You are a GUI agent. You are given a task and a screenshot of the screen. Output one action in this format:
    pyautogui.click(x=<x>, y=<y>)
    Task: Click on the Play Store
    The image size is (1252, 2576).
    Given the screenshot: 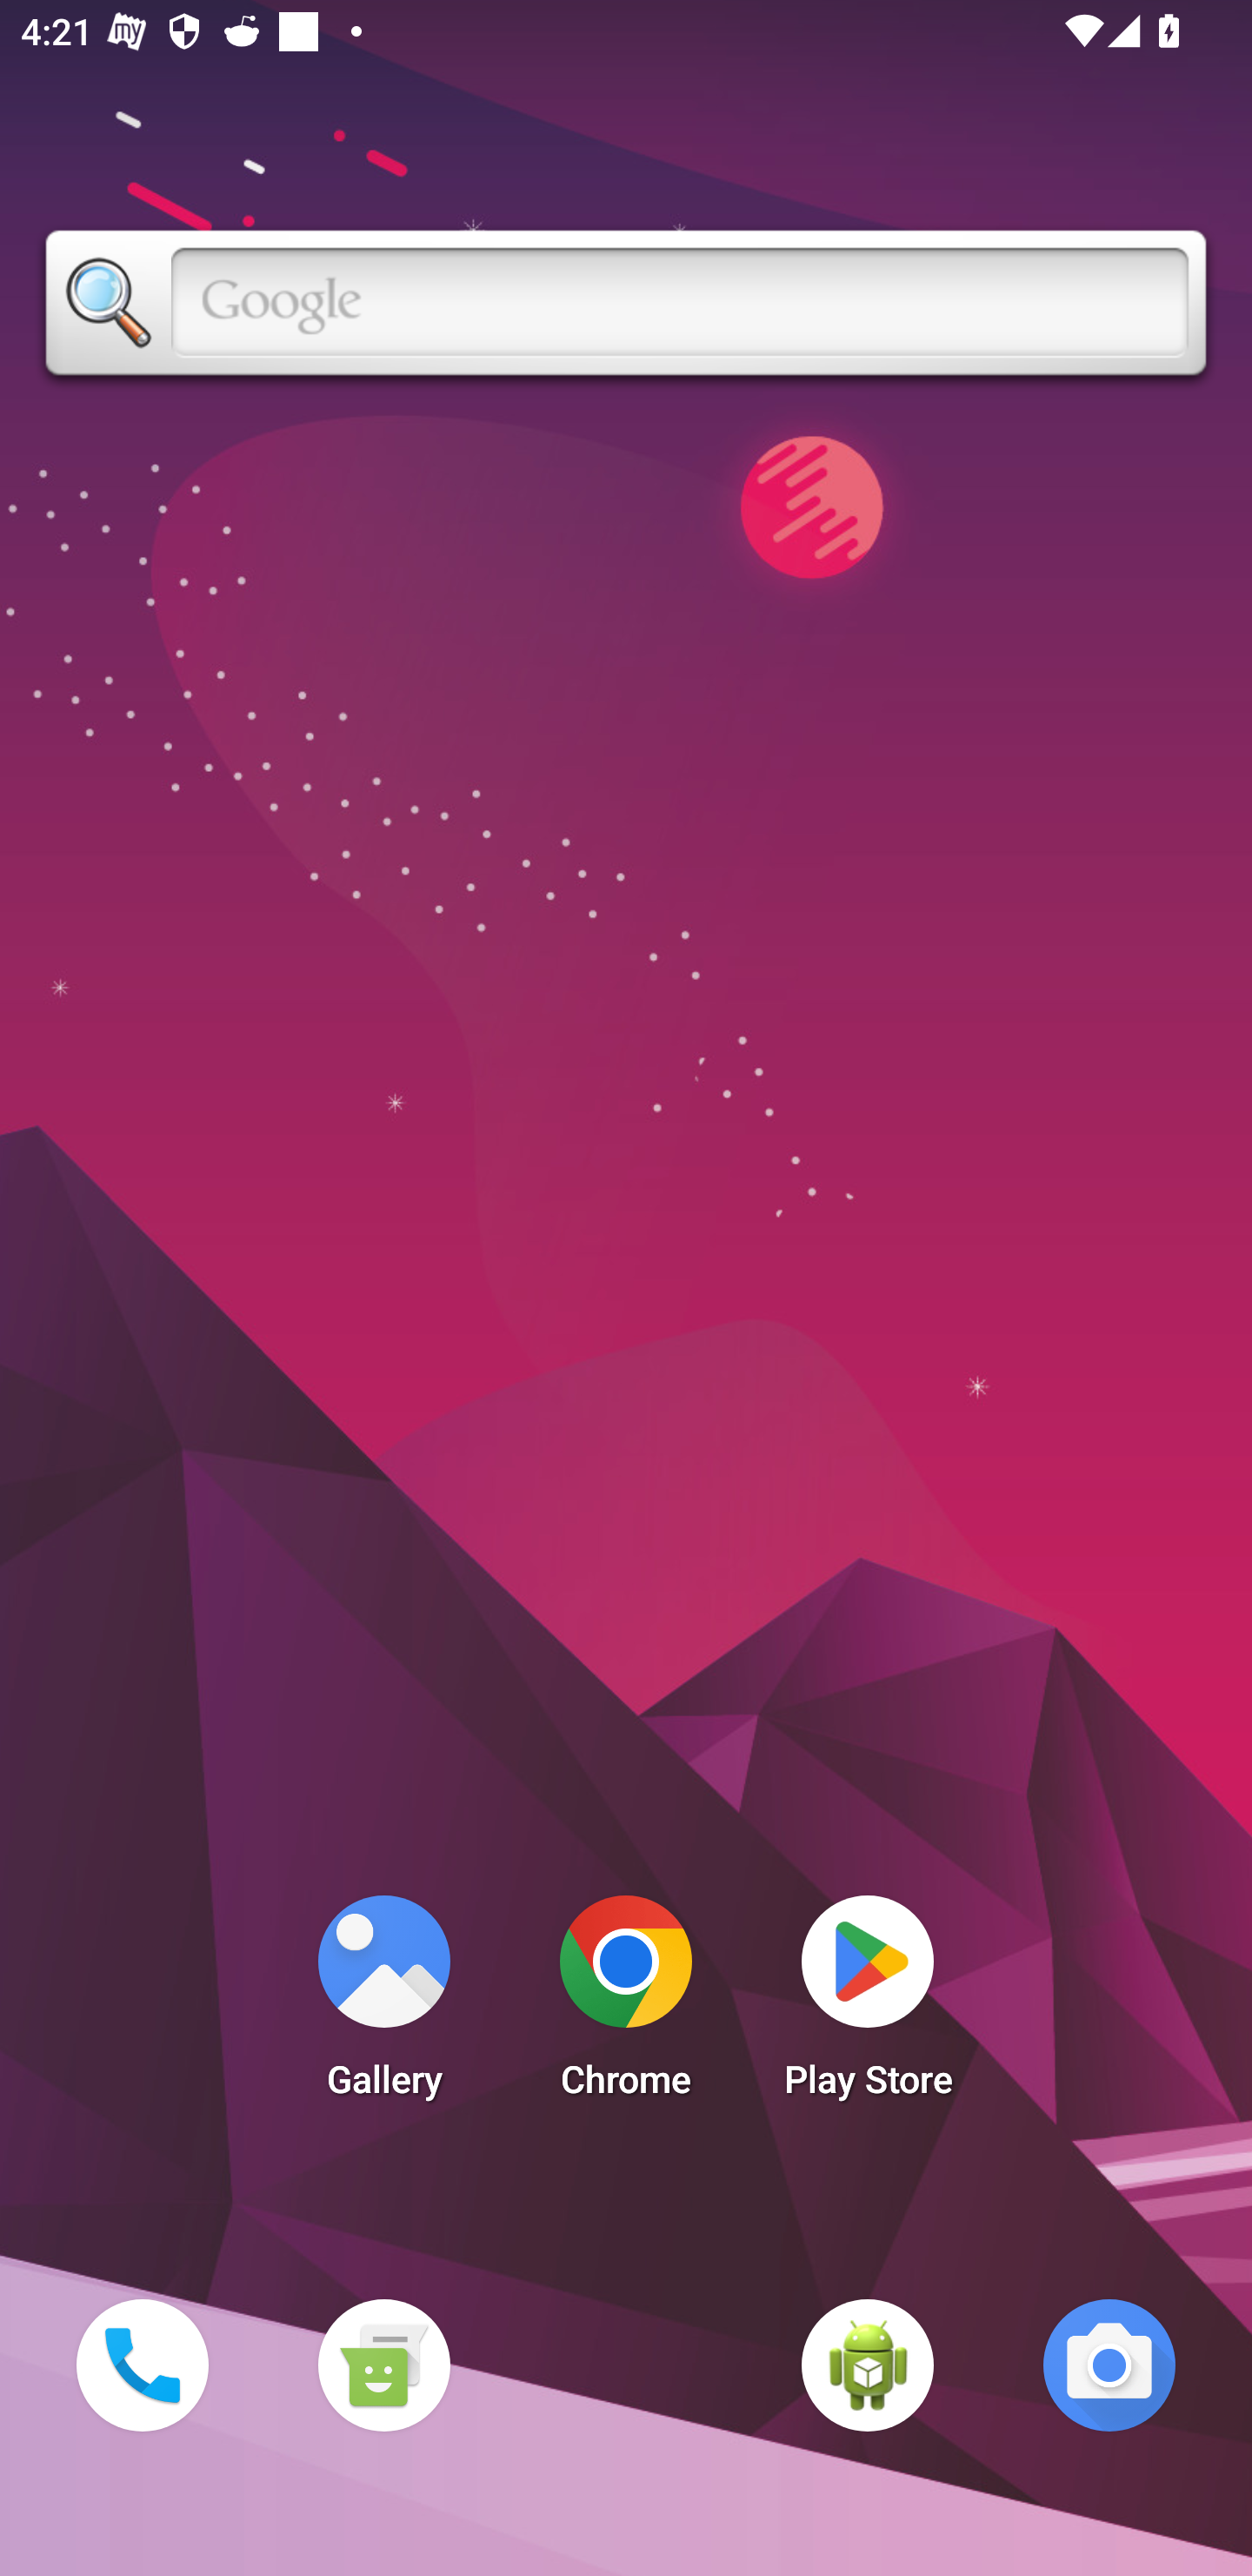 What is the action you would take?
    pyautogui.click(x=868, y=2005)
    